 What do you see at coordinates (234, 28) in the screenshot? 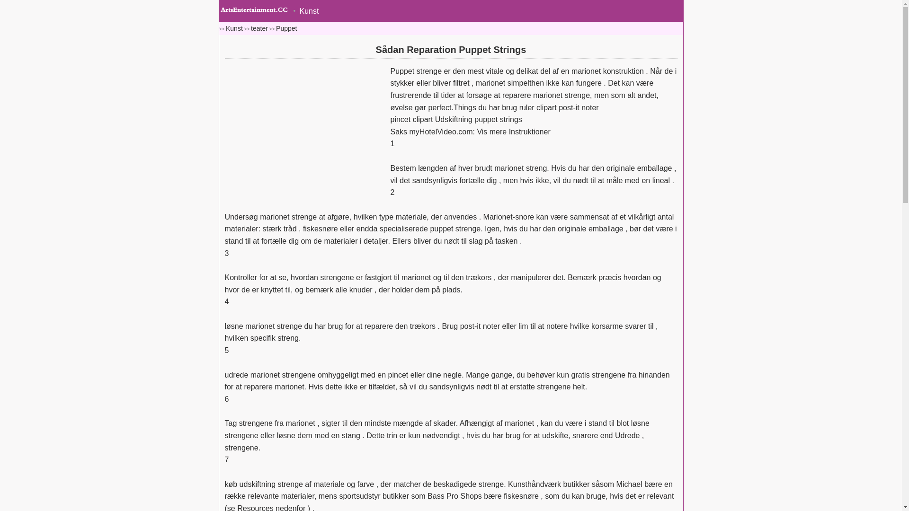
I see `Kunst` at bounding box center [234, 28].